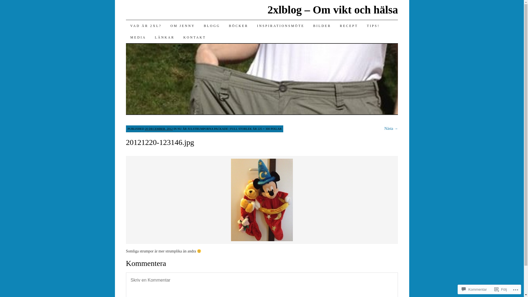  I want to click on 20121220-123146.jpg, so click(262, 240).